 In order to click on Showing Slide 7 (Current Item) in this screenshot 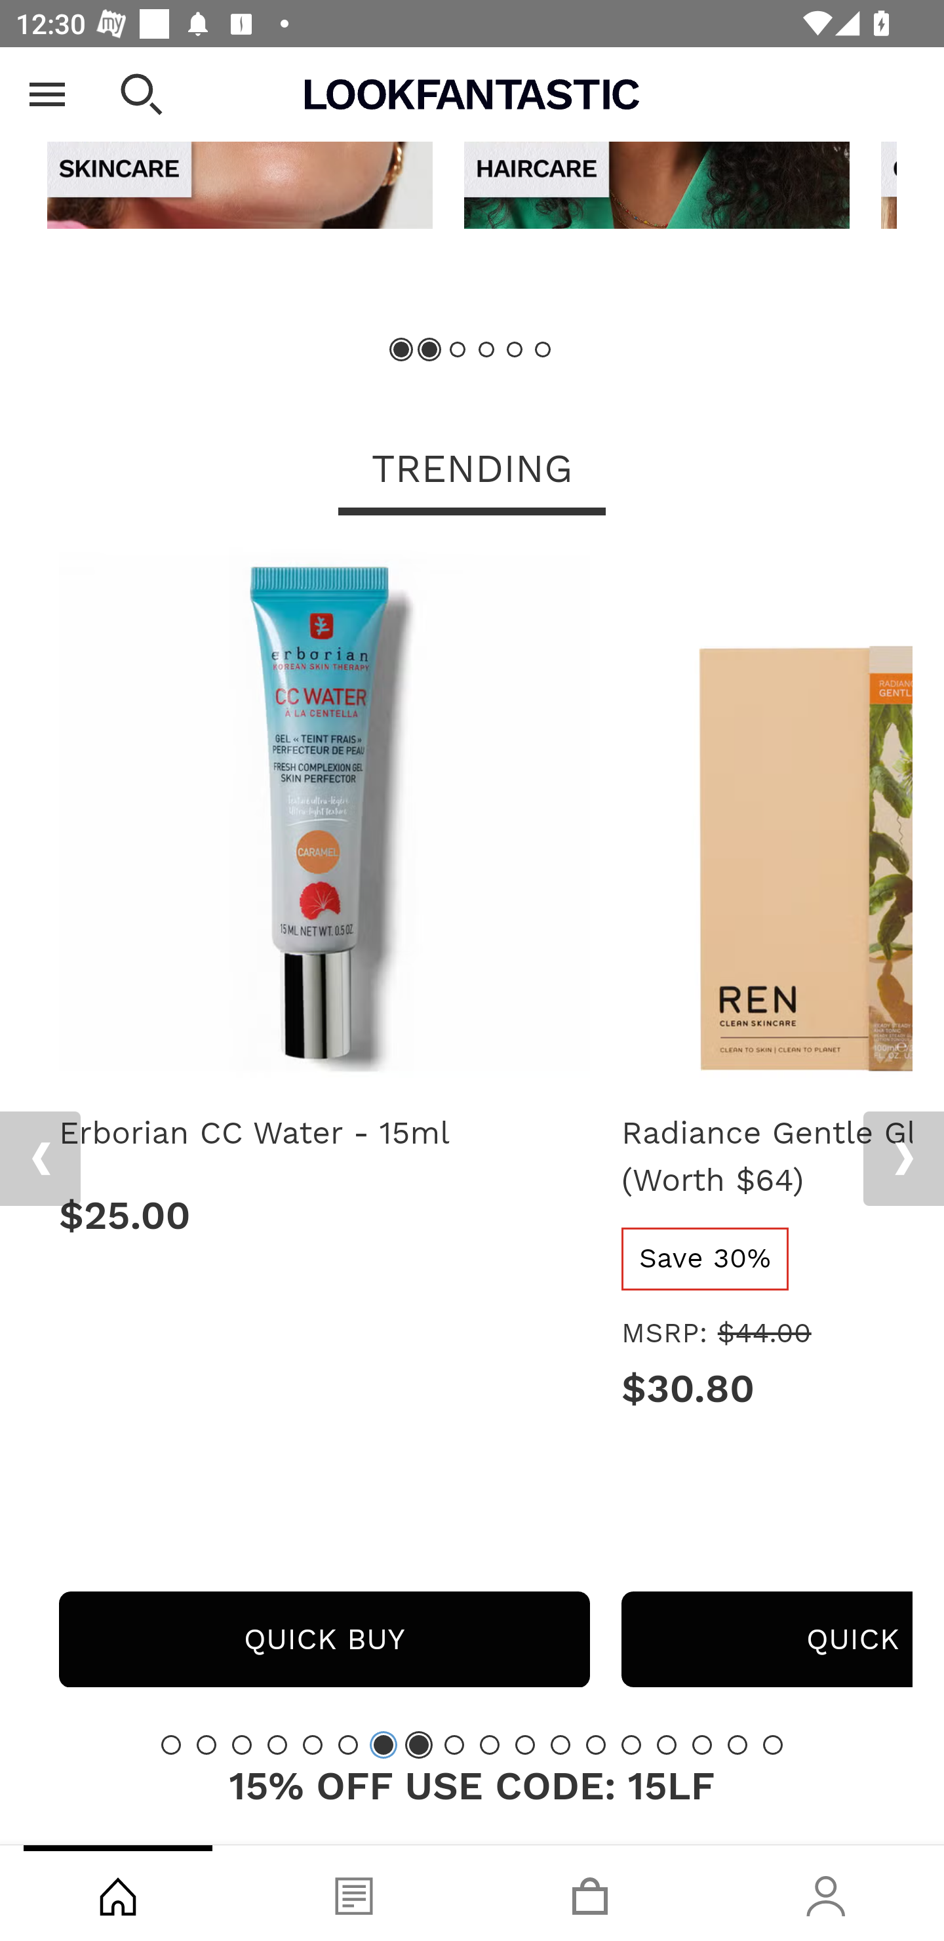, I will do `click(383, 1746)`.